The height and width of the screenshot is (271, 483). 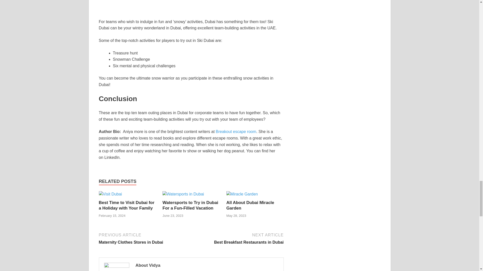 What do you see at coordinates (144, 238) in the screenshot?
I see `Watersports to Try in Dubai For a Fun-Filled Vacation` at bounding box center [144, 238].